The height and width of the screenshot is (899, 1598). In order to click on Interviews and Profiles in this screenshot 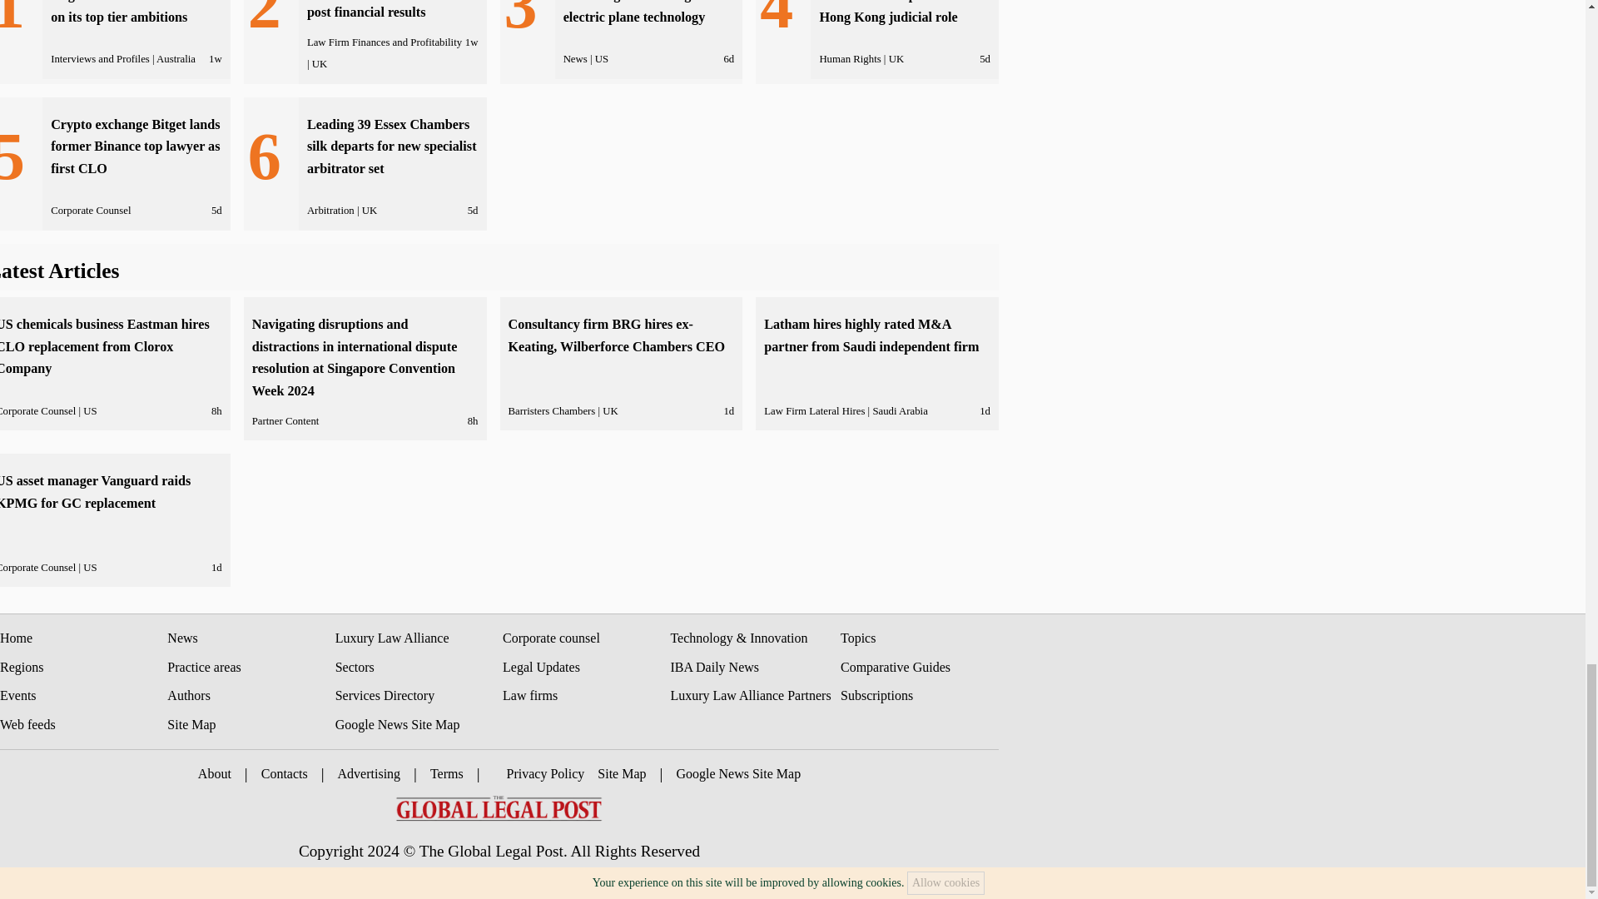, I will do `click(100, 58)`.